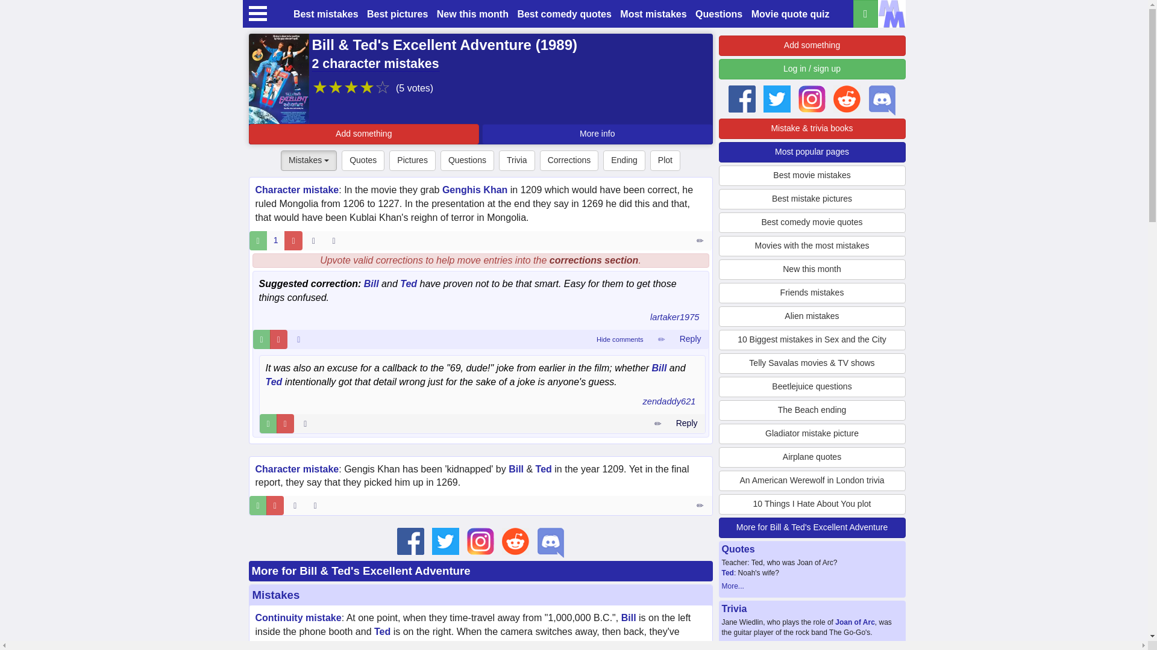 The height and width of the screenshot is (650, 1157). I want to click on Edit correction 104252, so click(661, 339).